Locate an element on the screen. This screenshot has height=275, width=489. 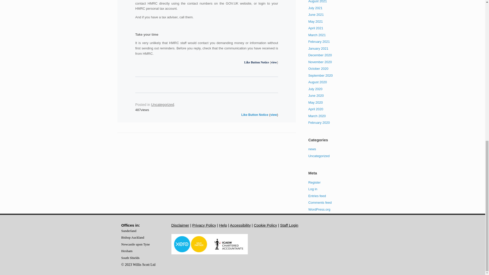
Like Button Notice is located at coordinates (256, 62).